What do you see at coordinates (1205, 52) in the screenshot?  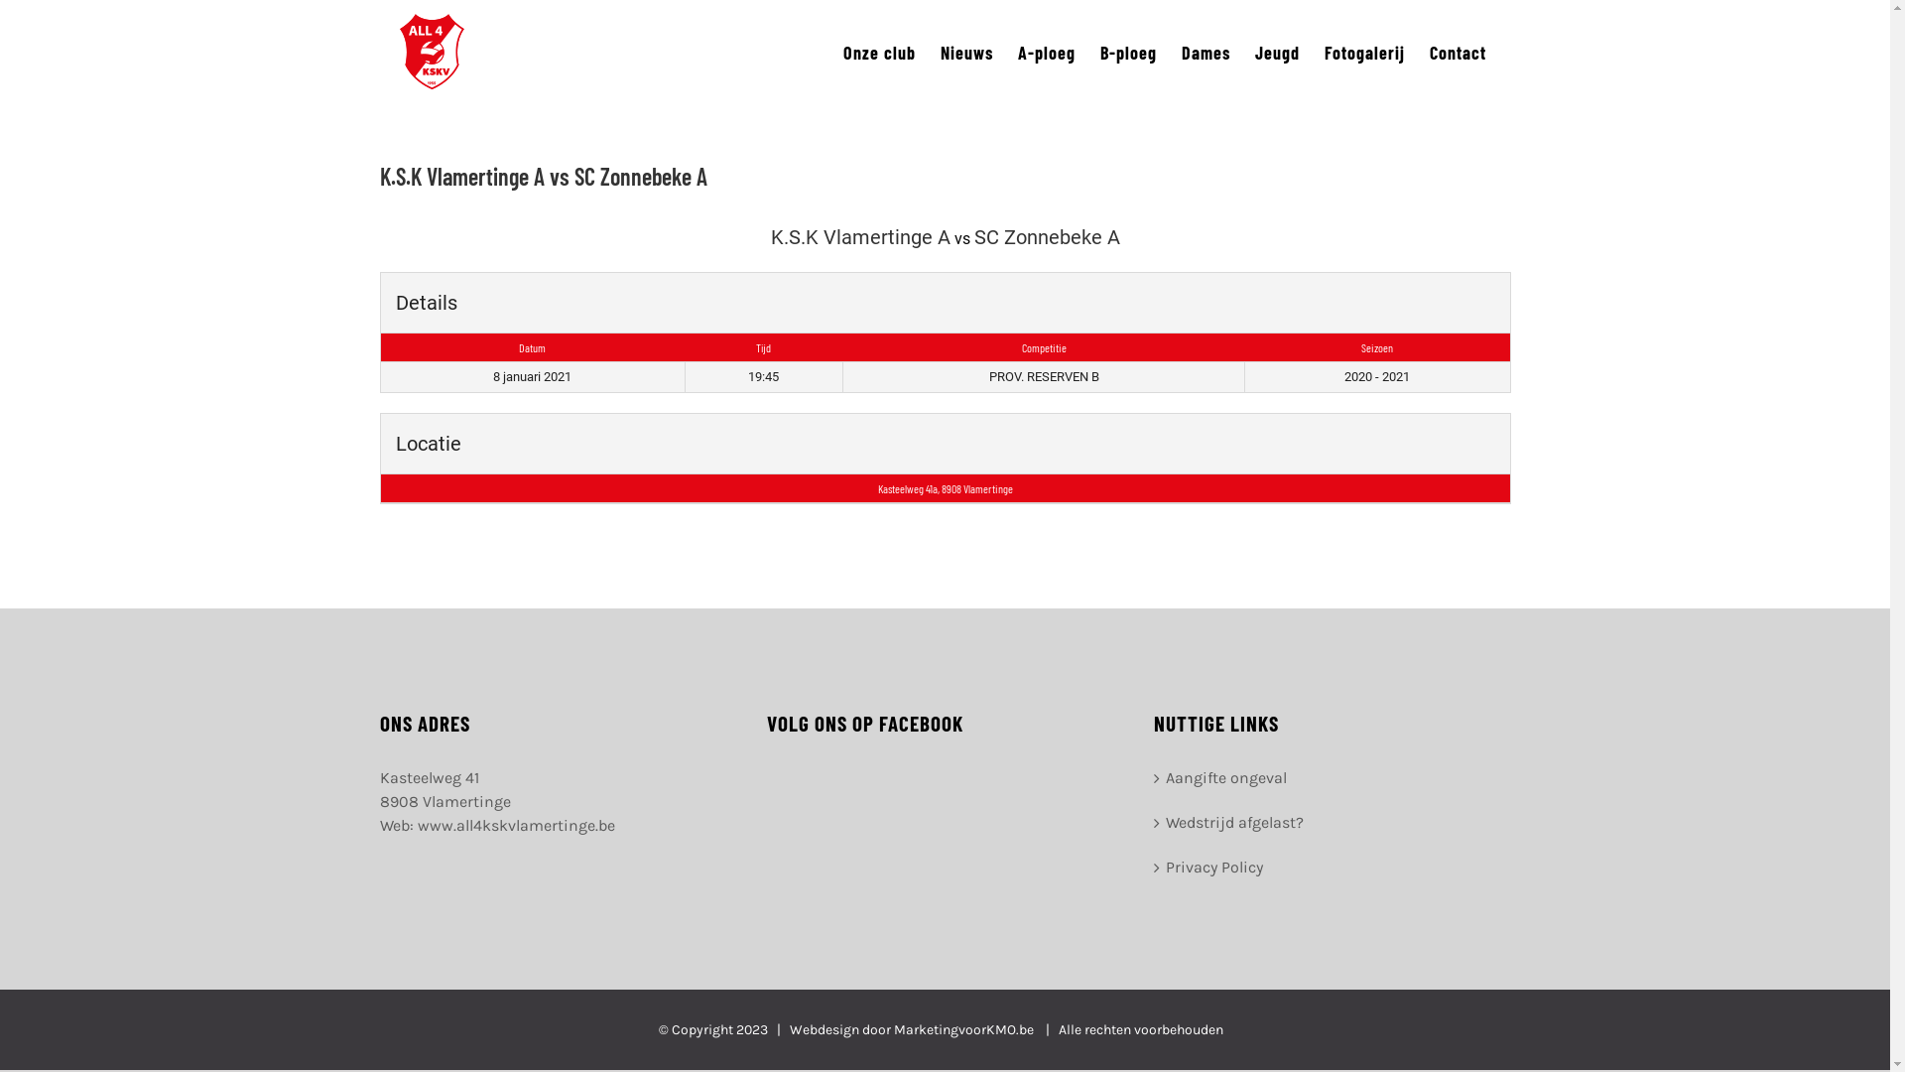 I see `Dames` at bounding box center [1205, 52].